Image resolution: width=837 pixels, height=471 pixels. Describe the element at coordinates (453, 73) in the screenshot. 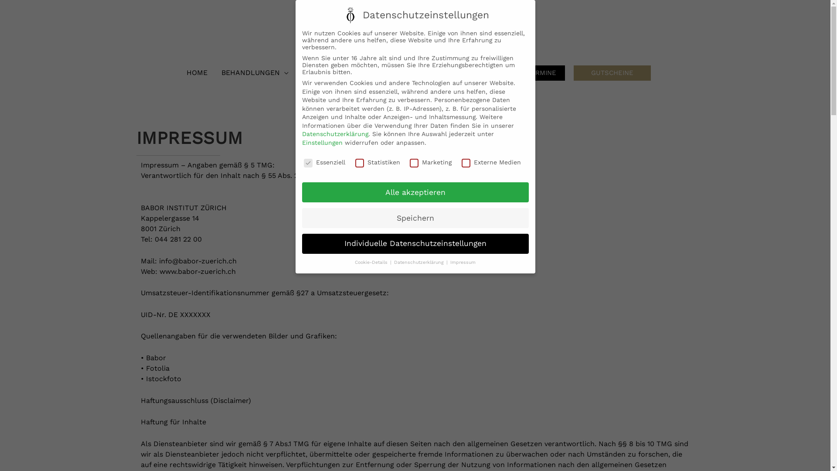

I see `KONTAKT` at that location.